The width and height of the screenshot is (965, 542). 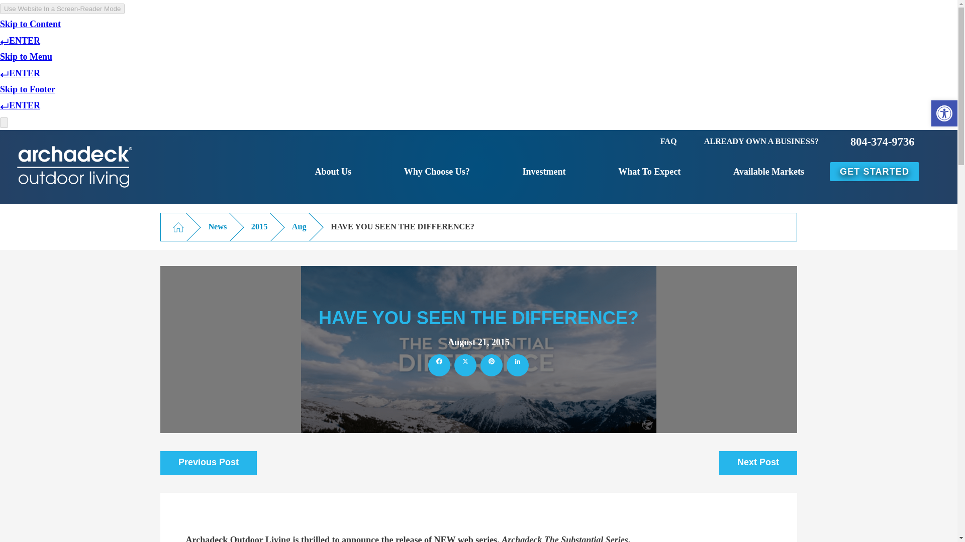 I want to click on Go Home, so click(x=178, y=227).